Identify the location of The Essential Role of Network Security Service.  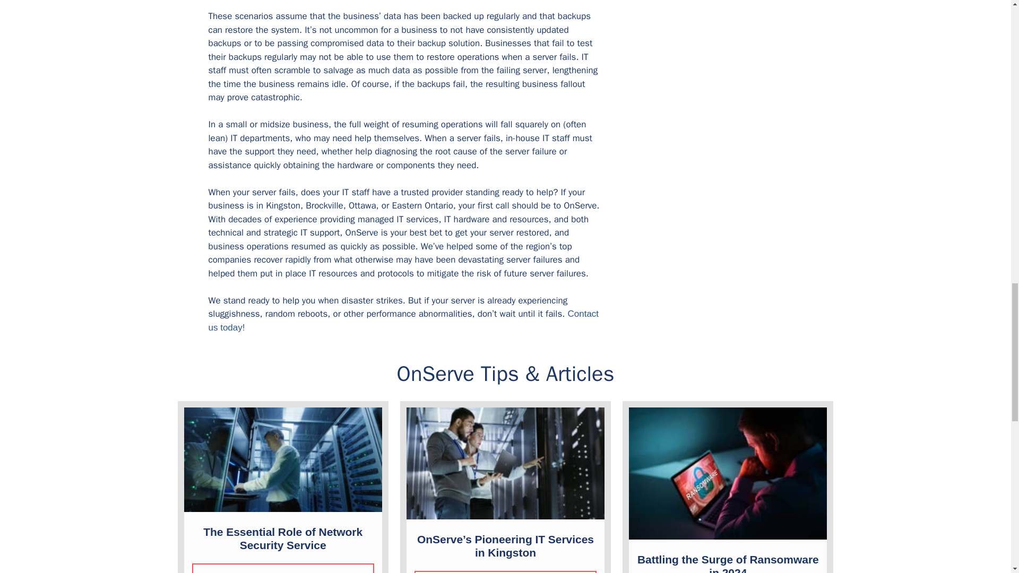
(282, 538).